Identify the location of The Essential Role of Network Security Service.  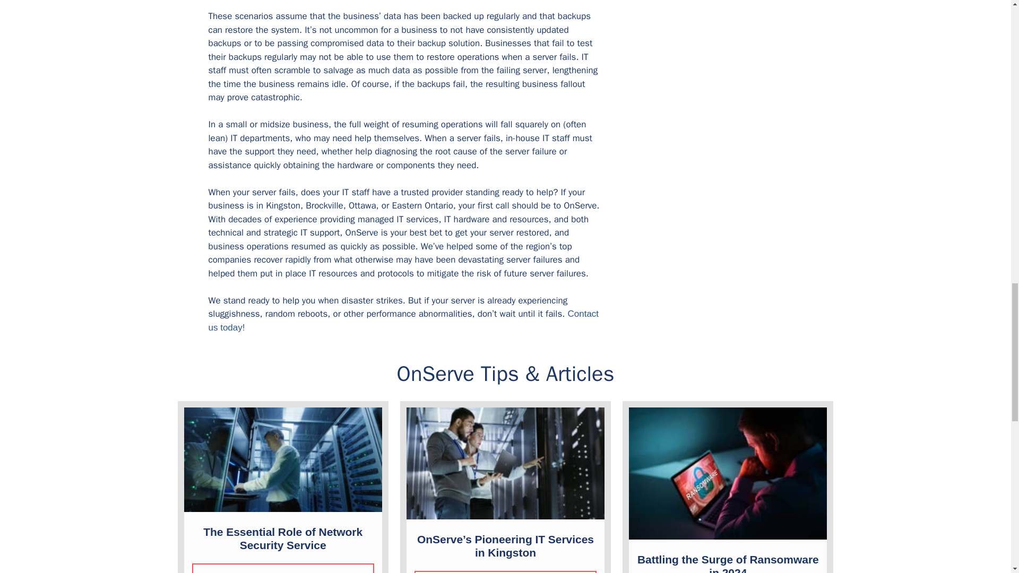
(282, 538).